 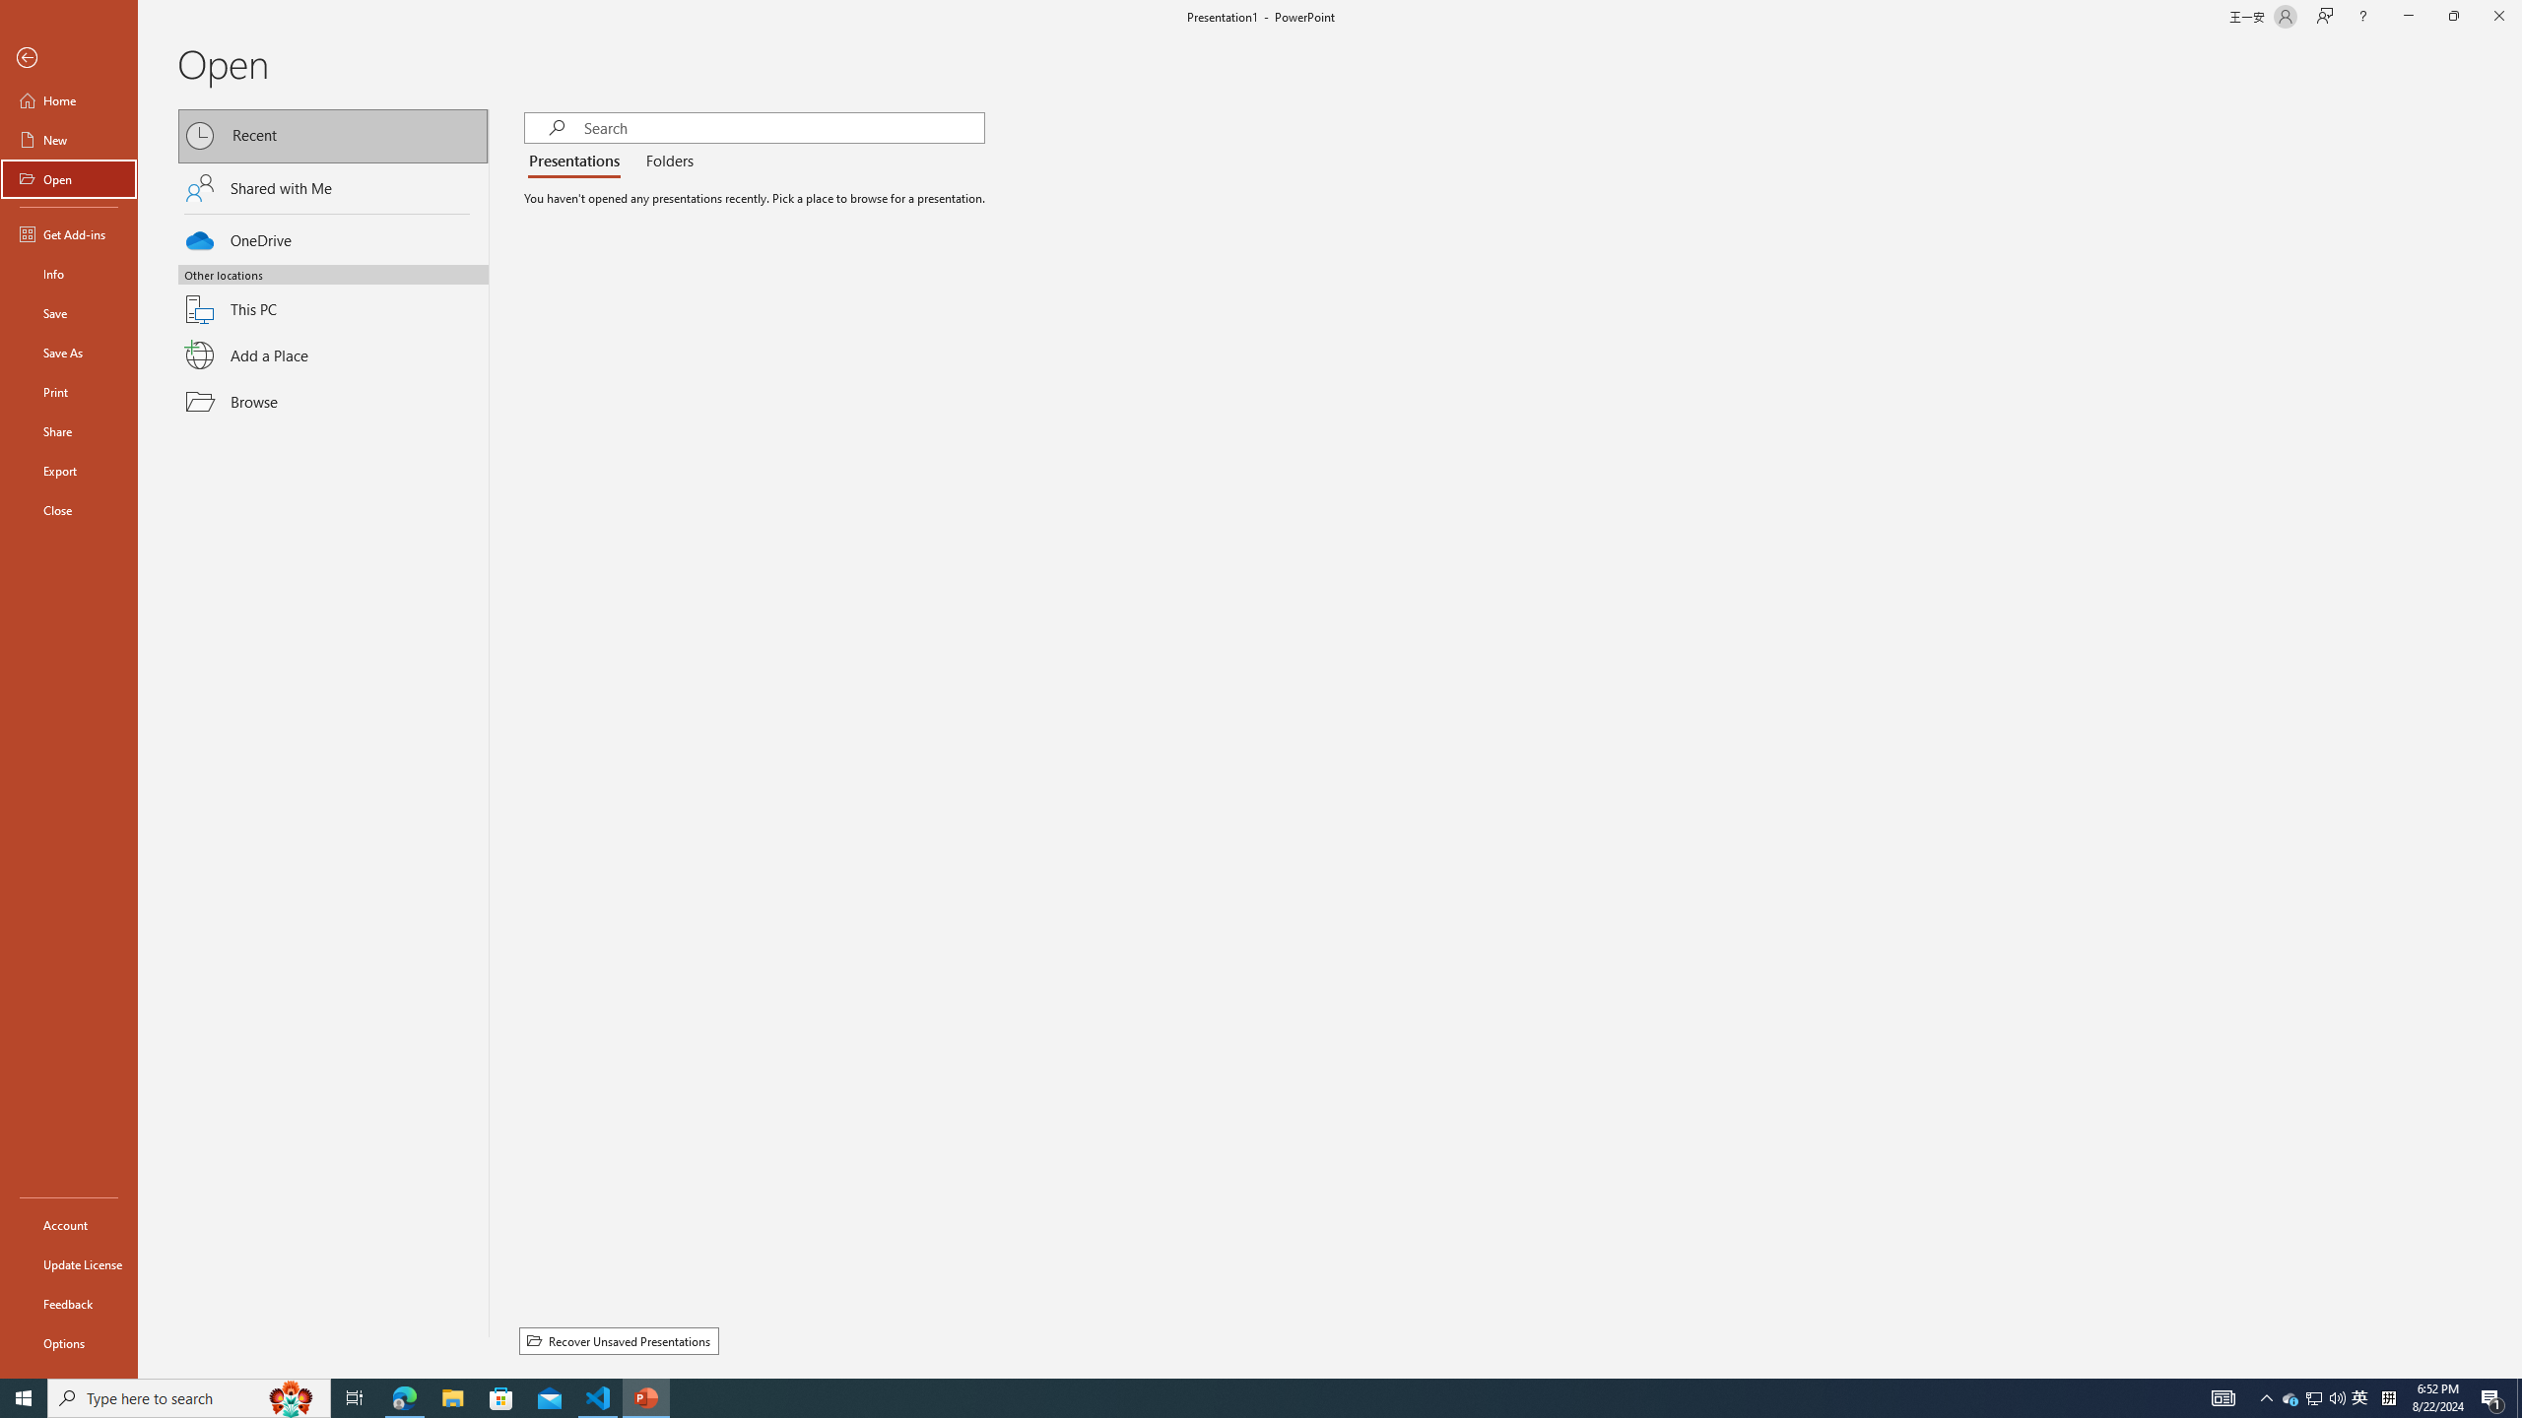 I want to click on Shared with Me, so click(x=333, y=187).